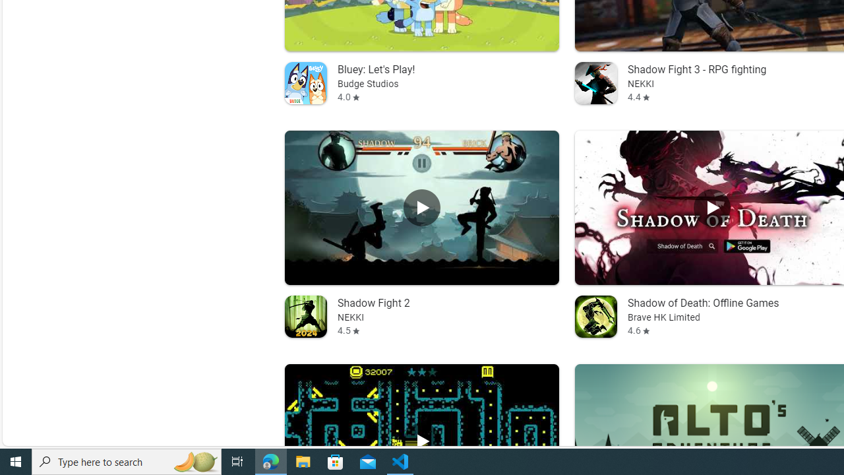  I want to click on Play Tomb of the Mask, so click(421, 441).